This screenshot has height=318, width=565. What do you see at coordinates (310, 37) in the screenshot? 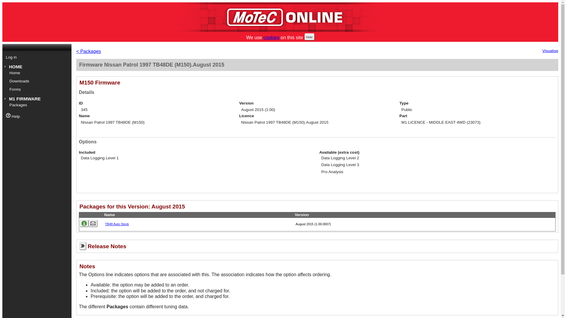
I see `Hide` at bounding box center [310, 37].